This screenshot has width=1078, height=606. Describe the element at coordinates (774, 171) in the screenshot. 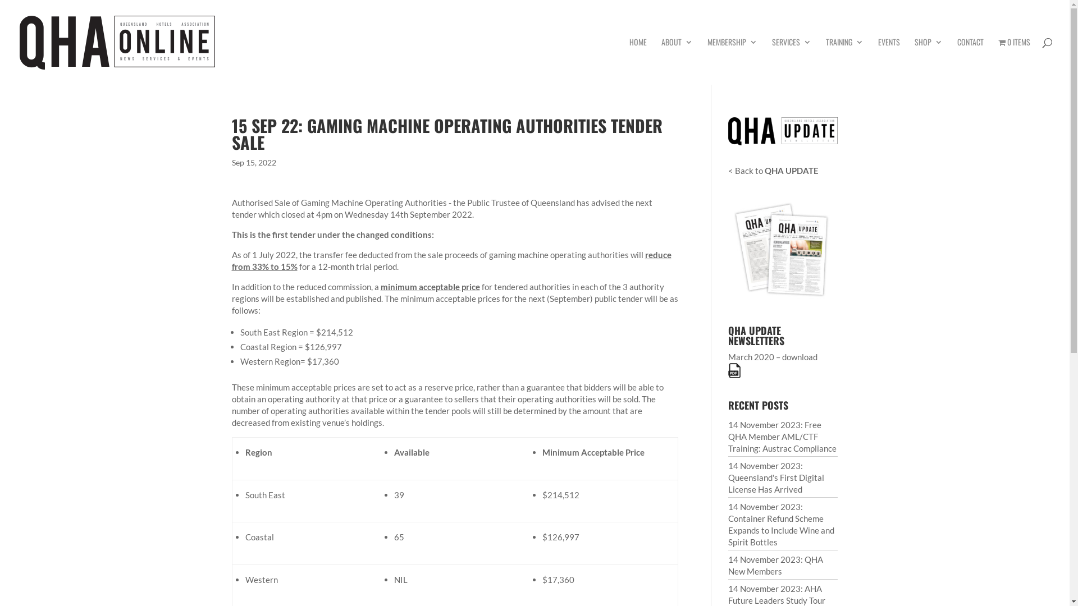

I see `< Back to QHA UPDATE` at that location.